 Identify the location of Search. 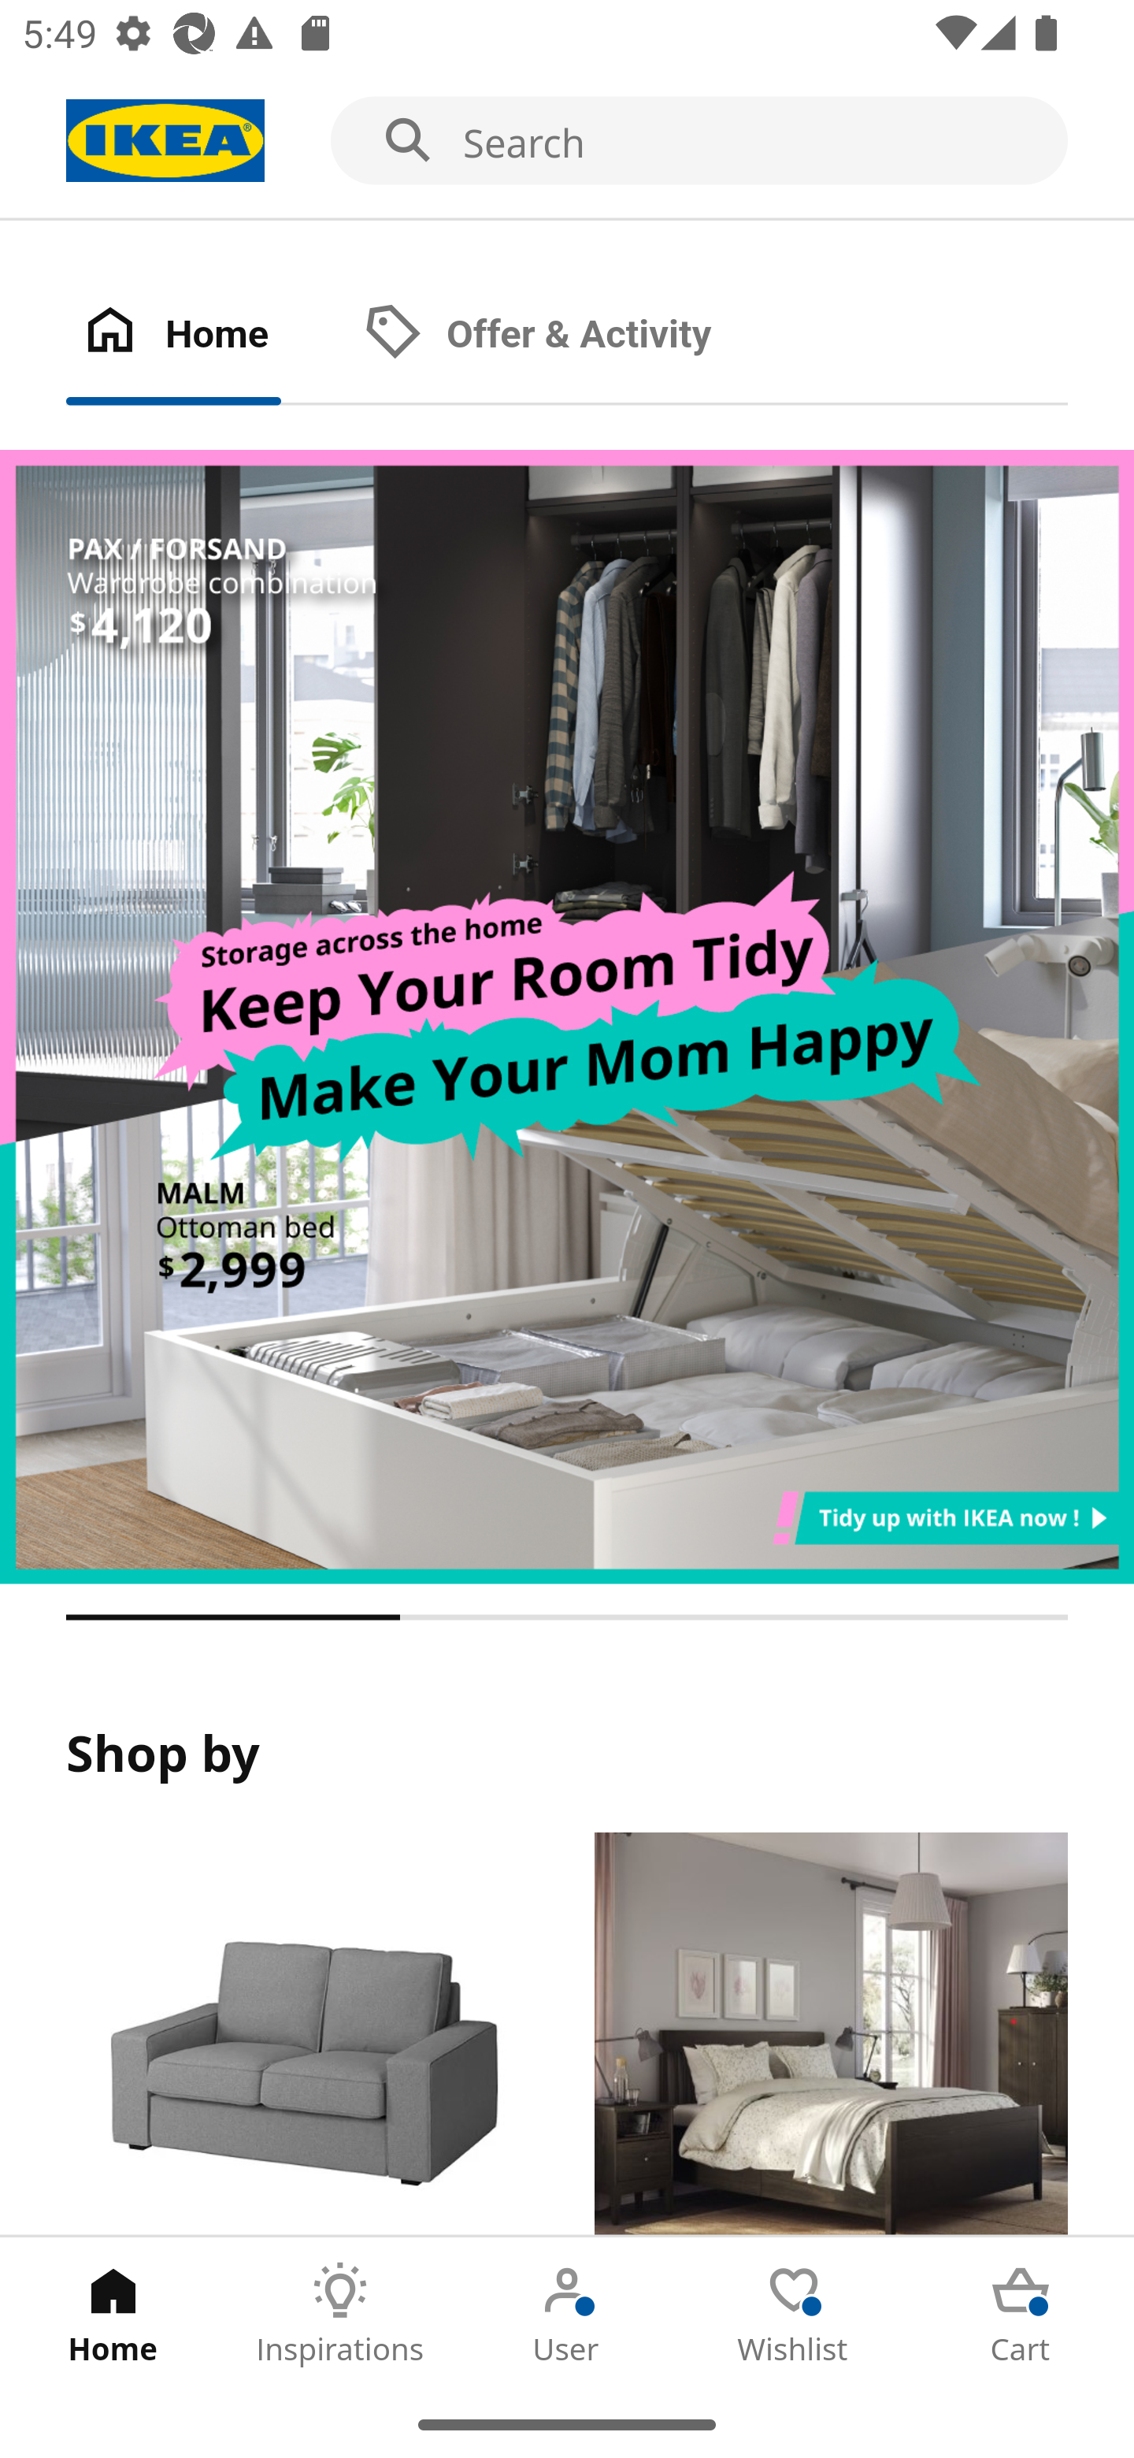
(567, 142).